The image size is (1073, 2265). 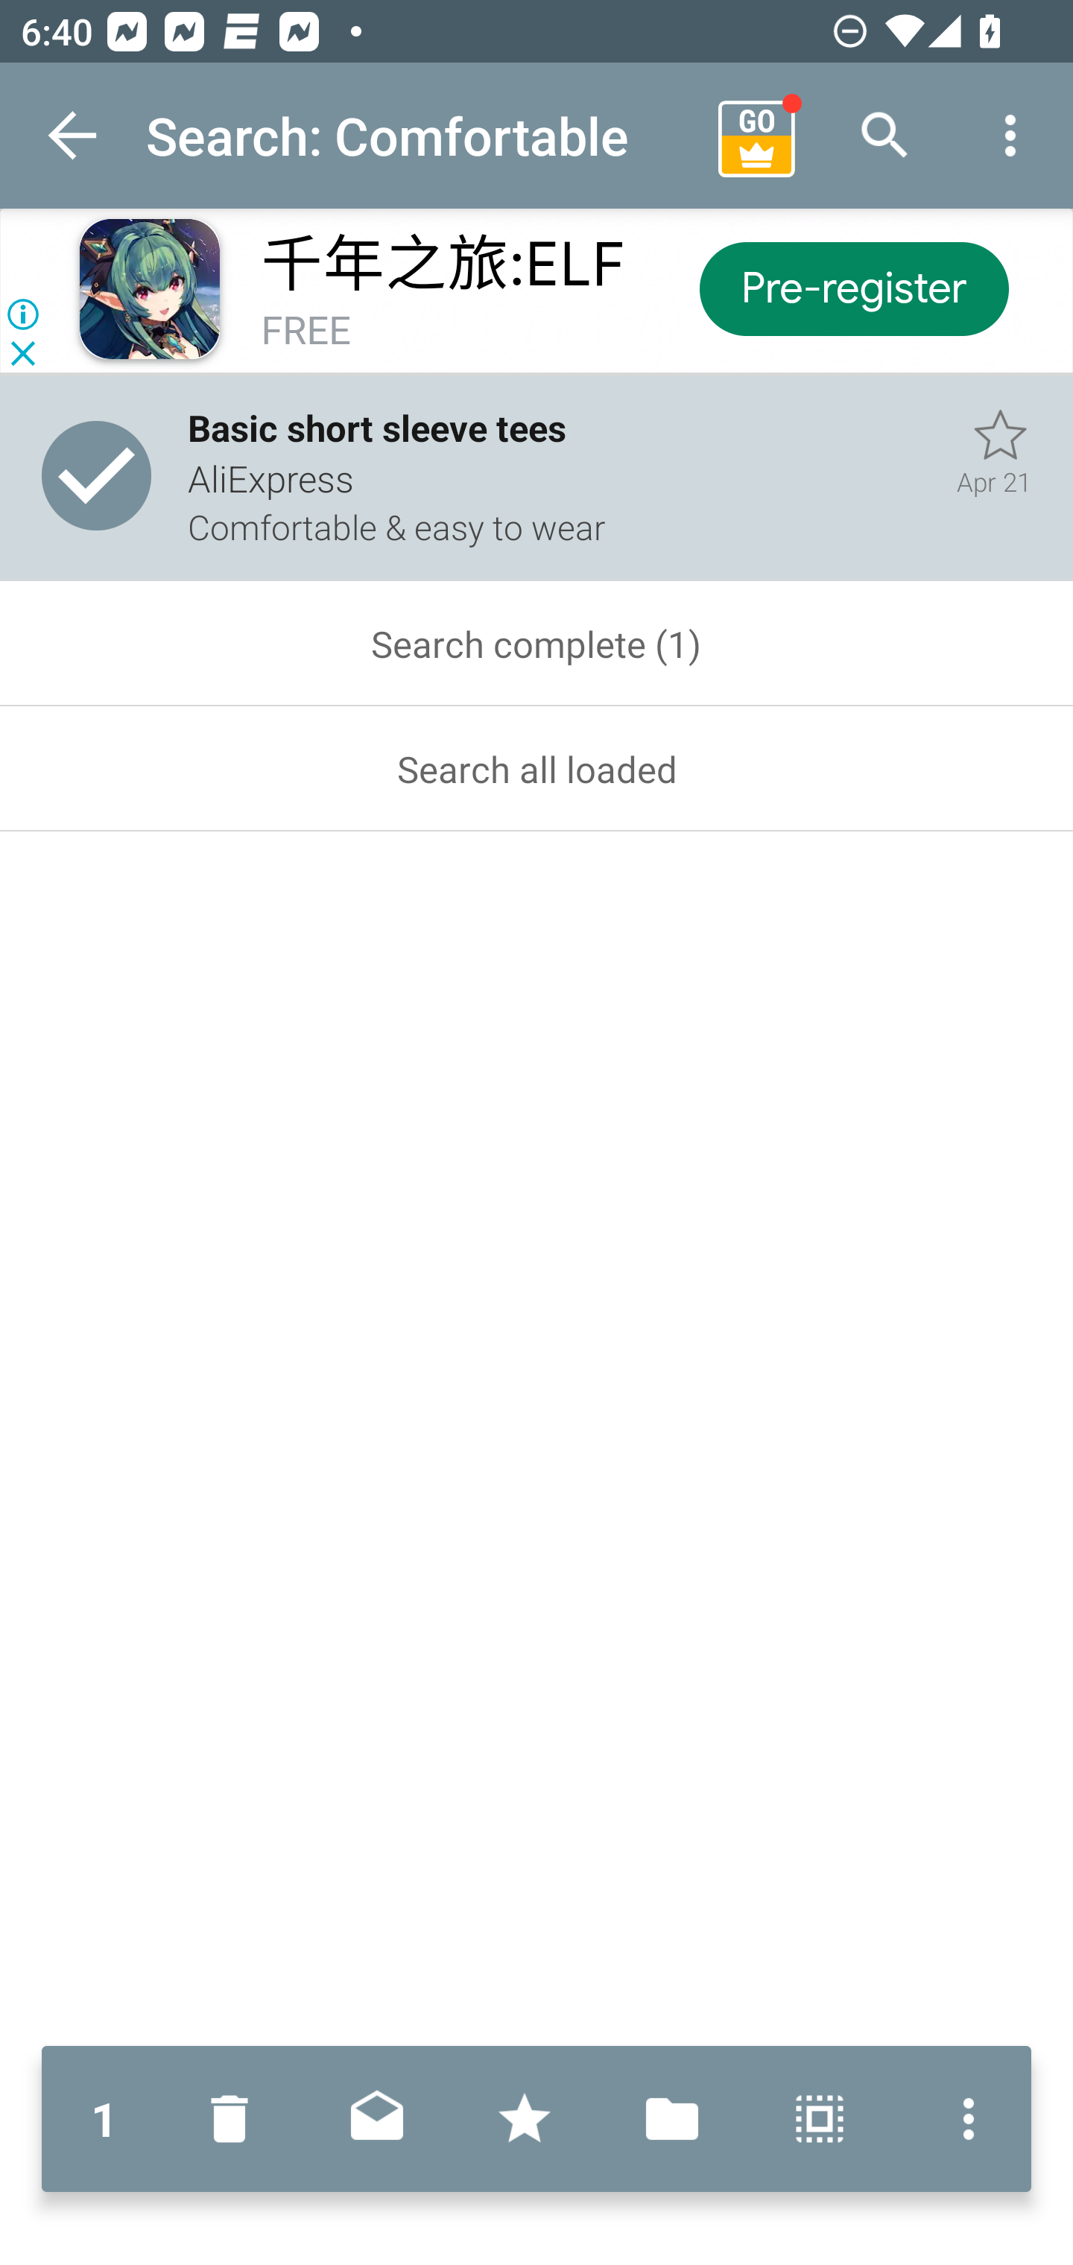 What do you see at coordinates (820, 2119) in the screenshot?
I see `Select all` at bounding box center [820, 2119].